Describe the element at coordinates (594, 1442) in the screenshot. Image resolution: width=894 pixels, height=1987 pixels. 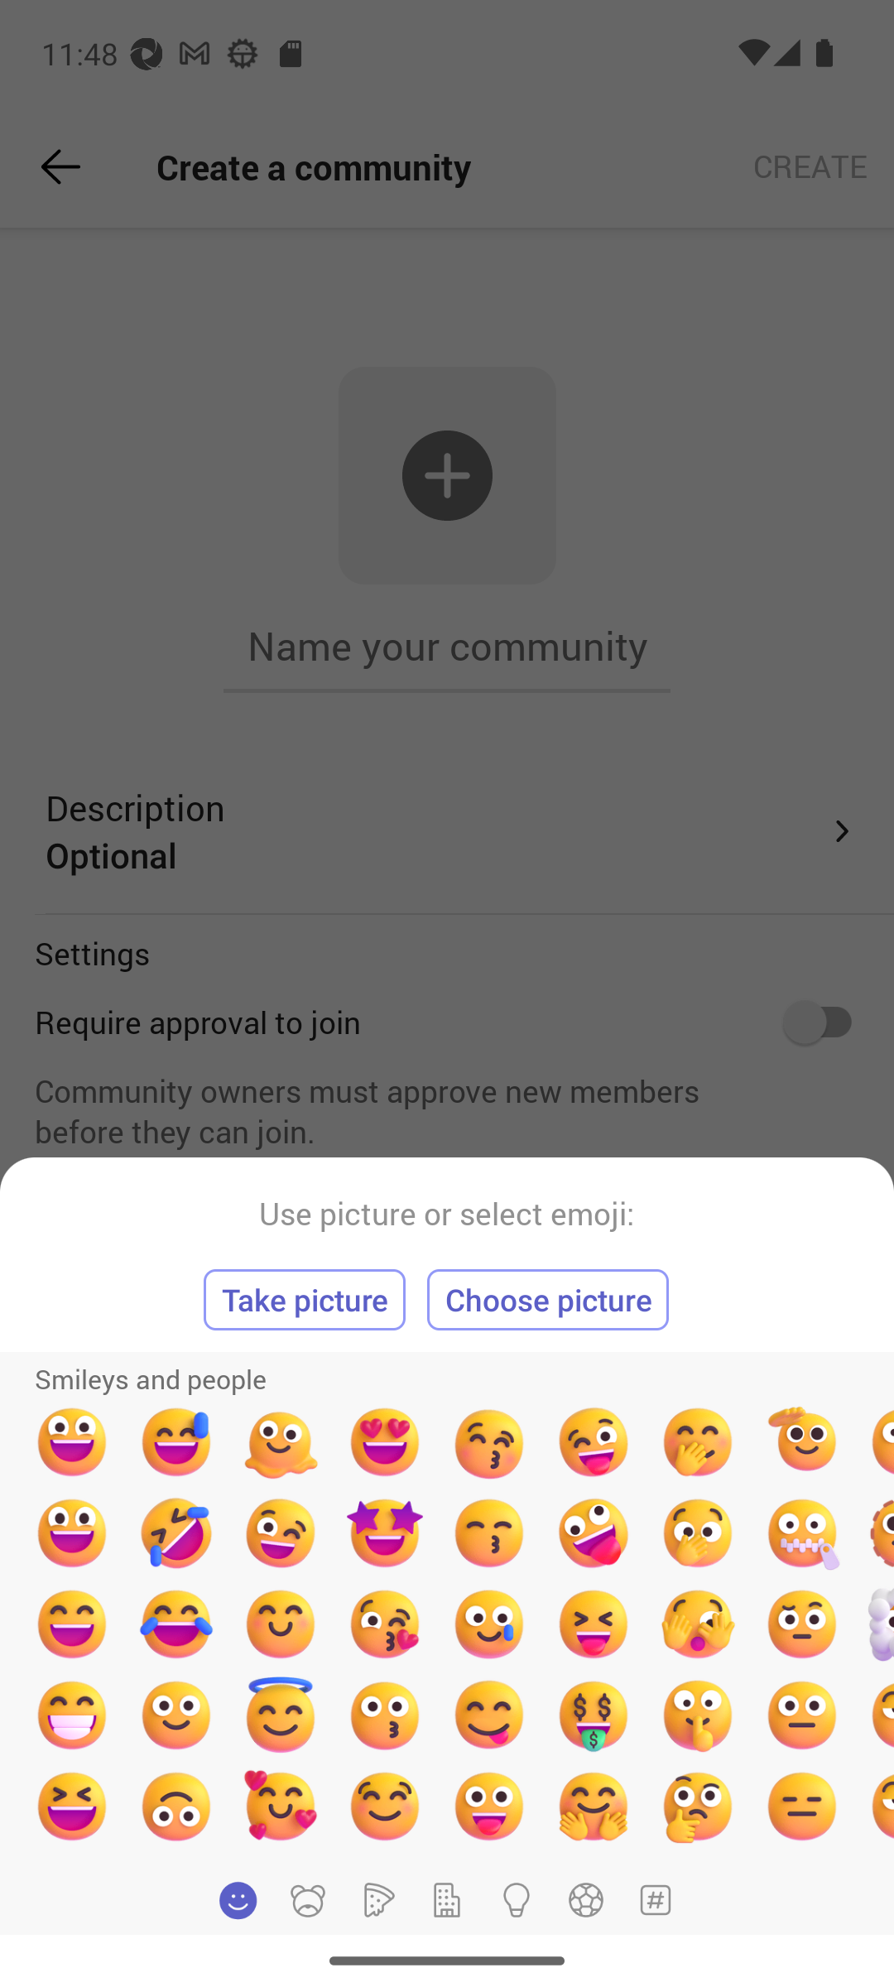
I see `Winking tongue out emoji` at that location.